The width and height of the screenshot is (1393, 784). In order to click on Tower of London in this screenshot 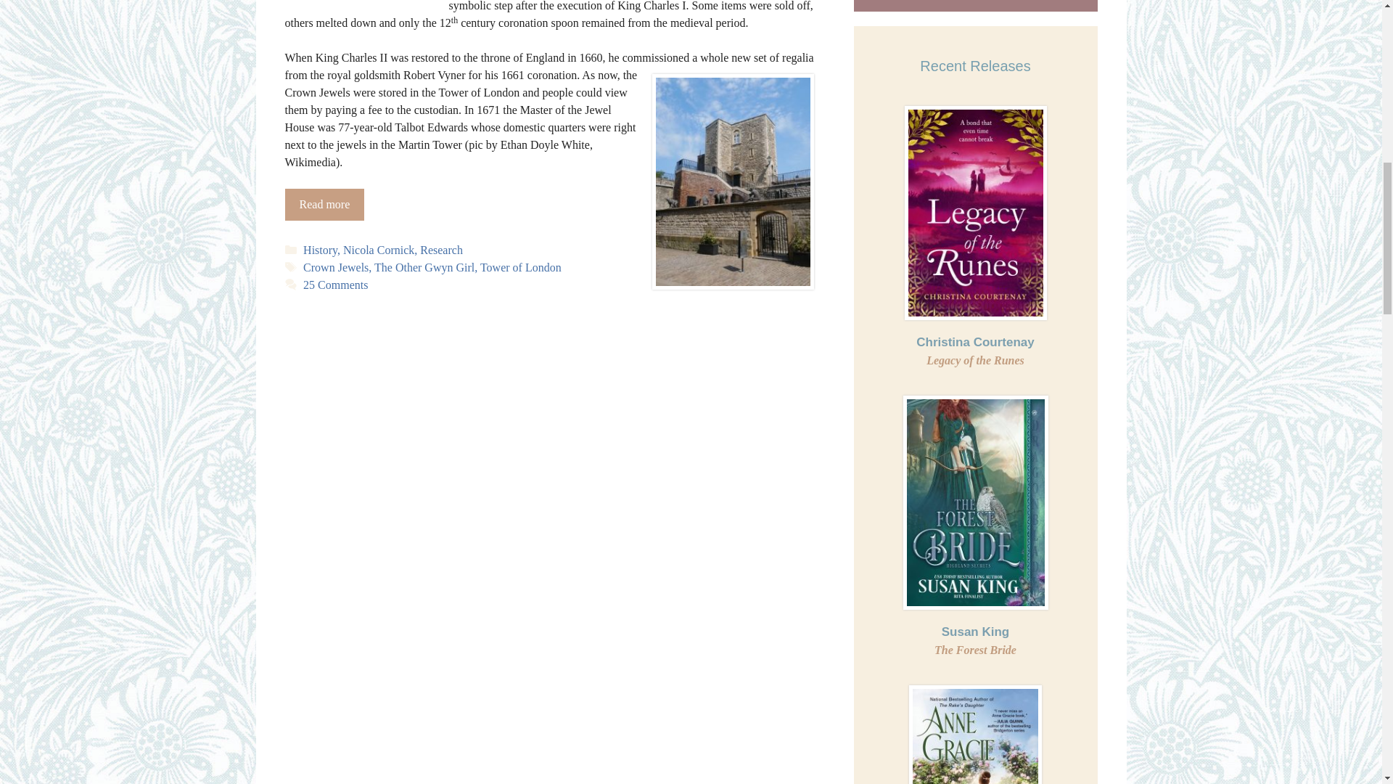, I will do `click(521, 267)`.